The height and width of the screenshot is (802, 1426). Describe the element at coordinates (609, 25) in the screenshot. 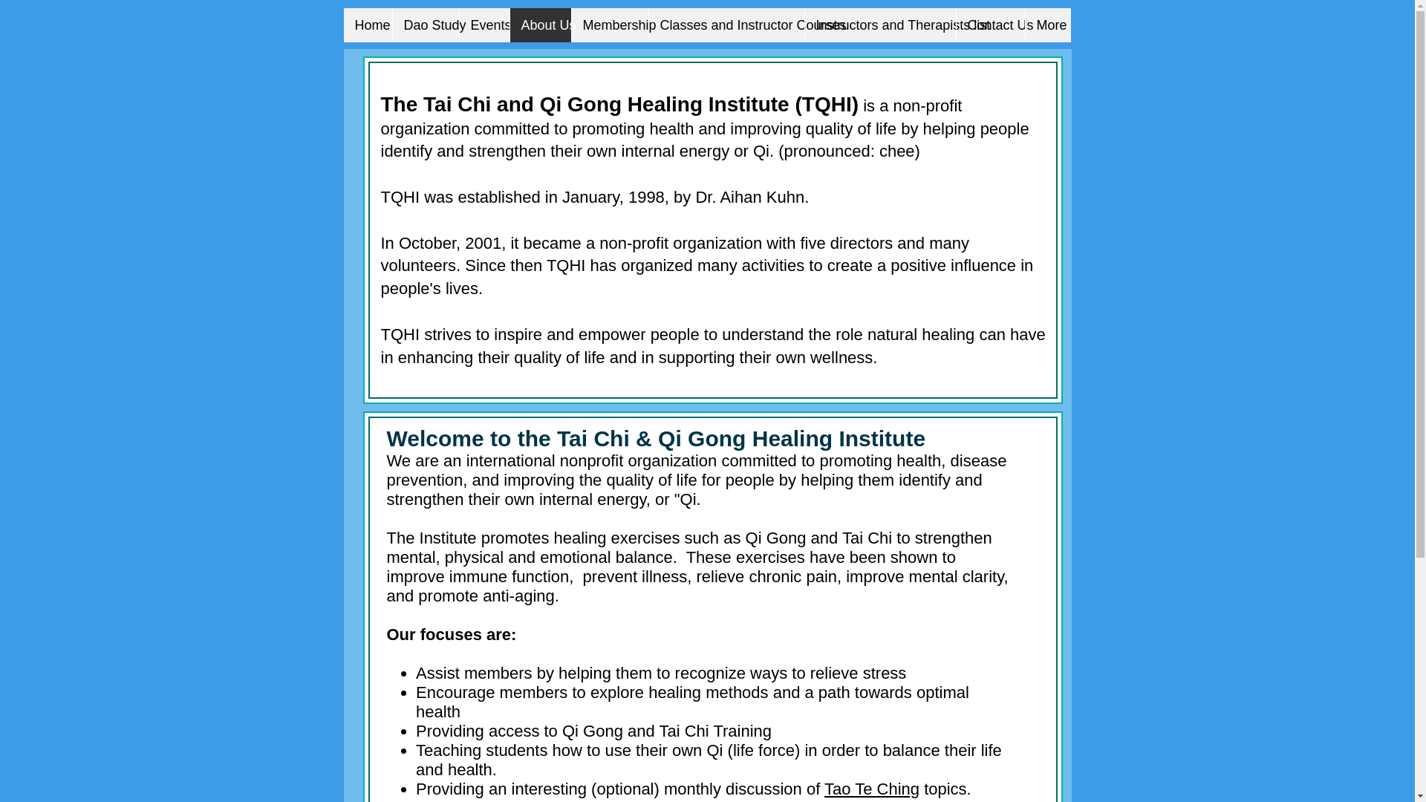

I see `Membership` at that location.